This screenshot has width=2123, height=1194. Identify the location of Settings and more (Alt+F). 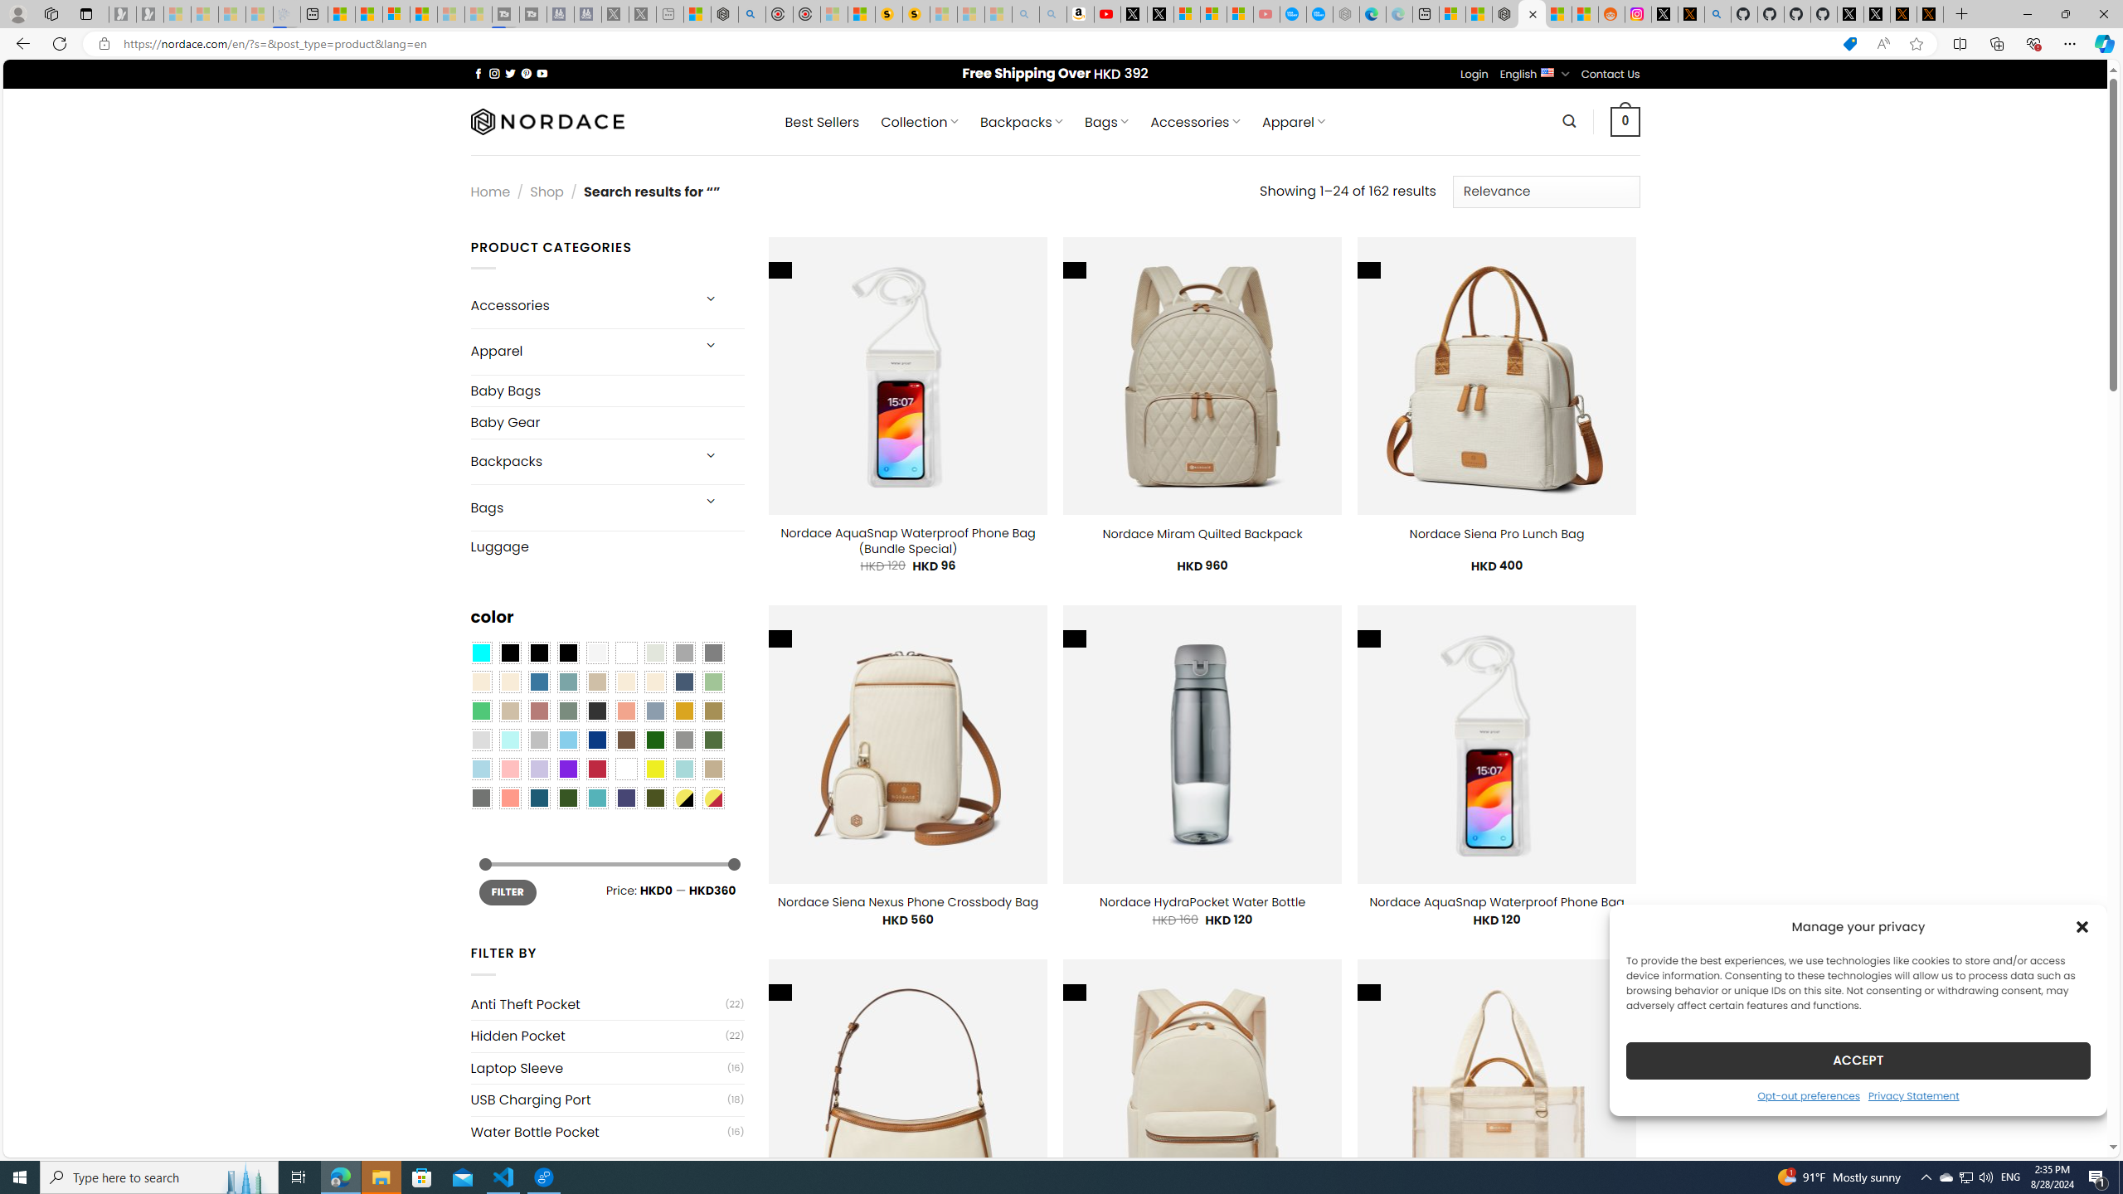
(2070, 43).